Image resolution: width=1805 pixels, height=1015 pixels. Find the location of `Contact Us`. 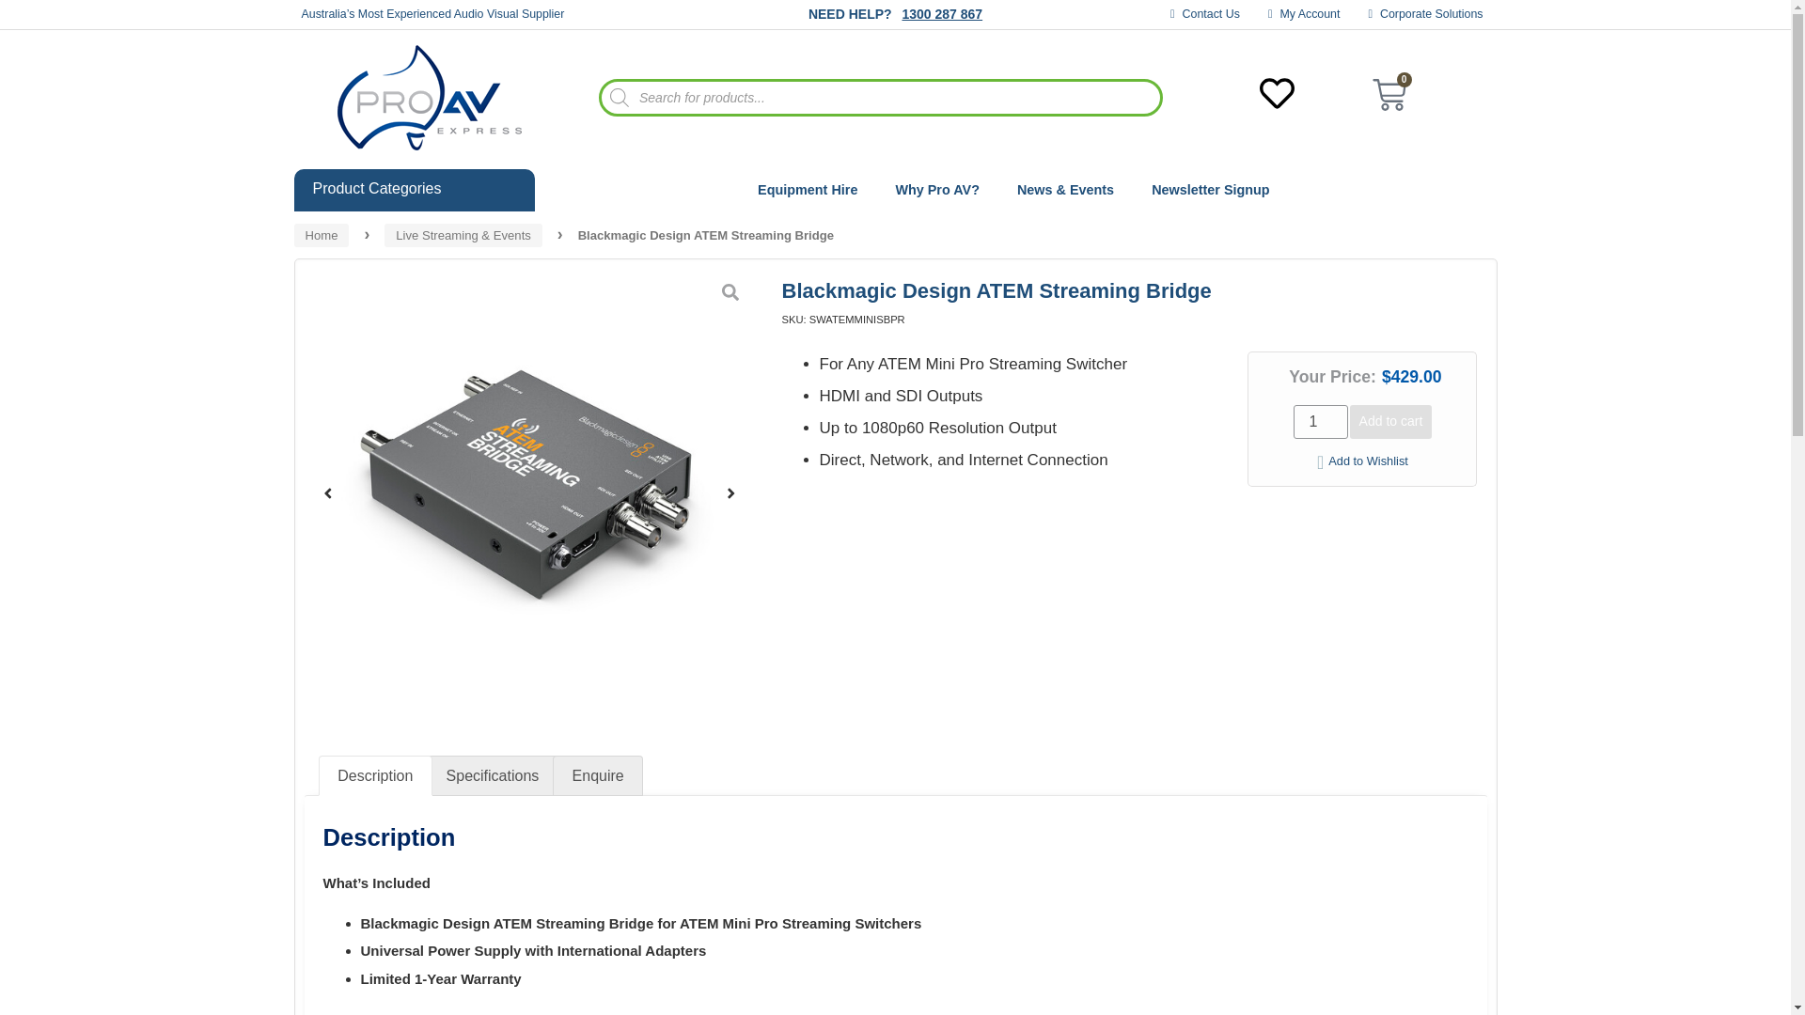

Contact Us is located at coordinates (1205, 13).